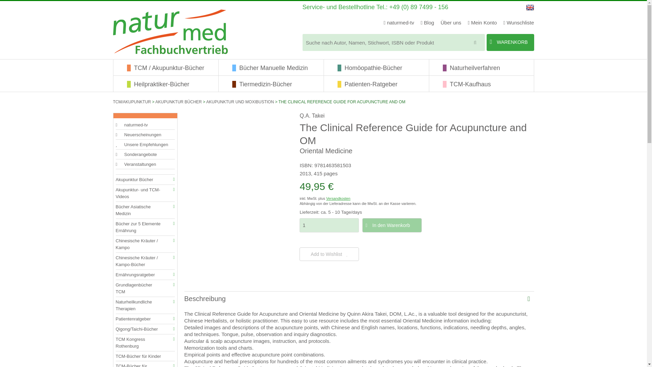  I want to click on TCM-Kaufhaus, so click(487, 84).